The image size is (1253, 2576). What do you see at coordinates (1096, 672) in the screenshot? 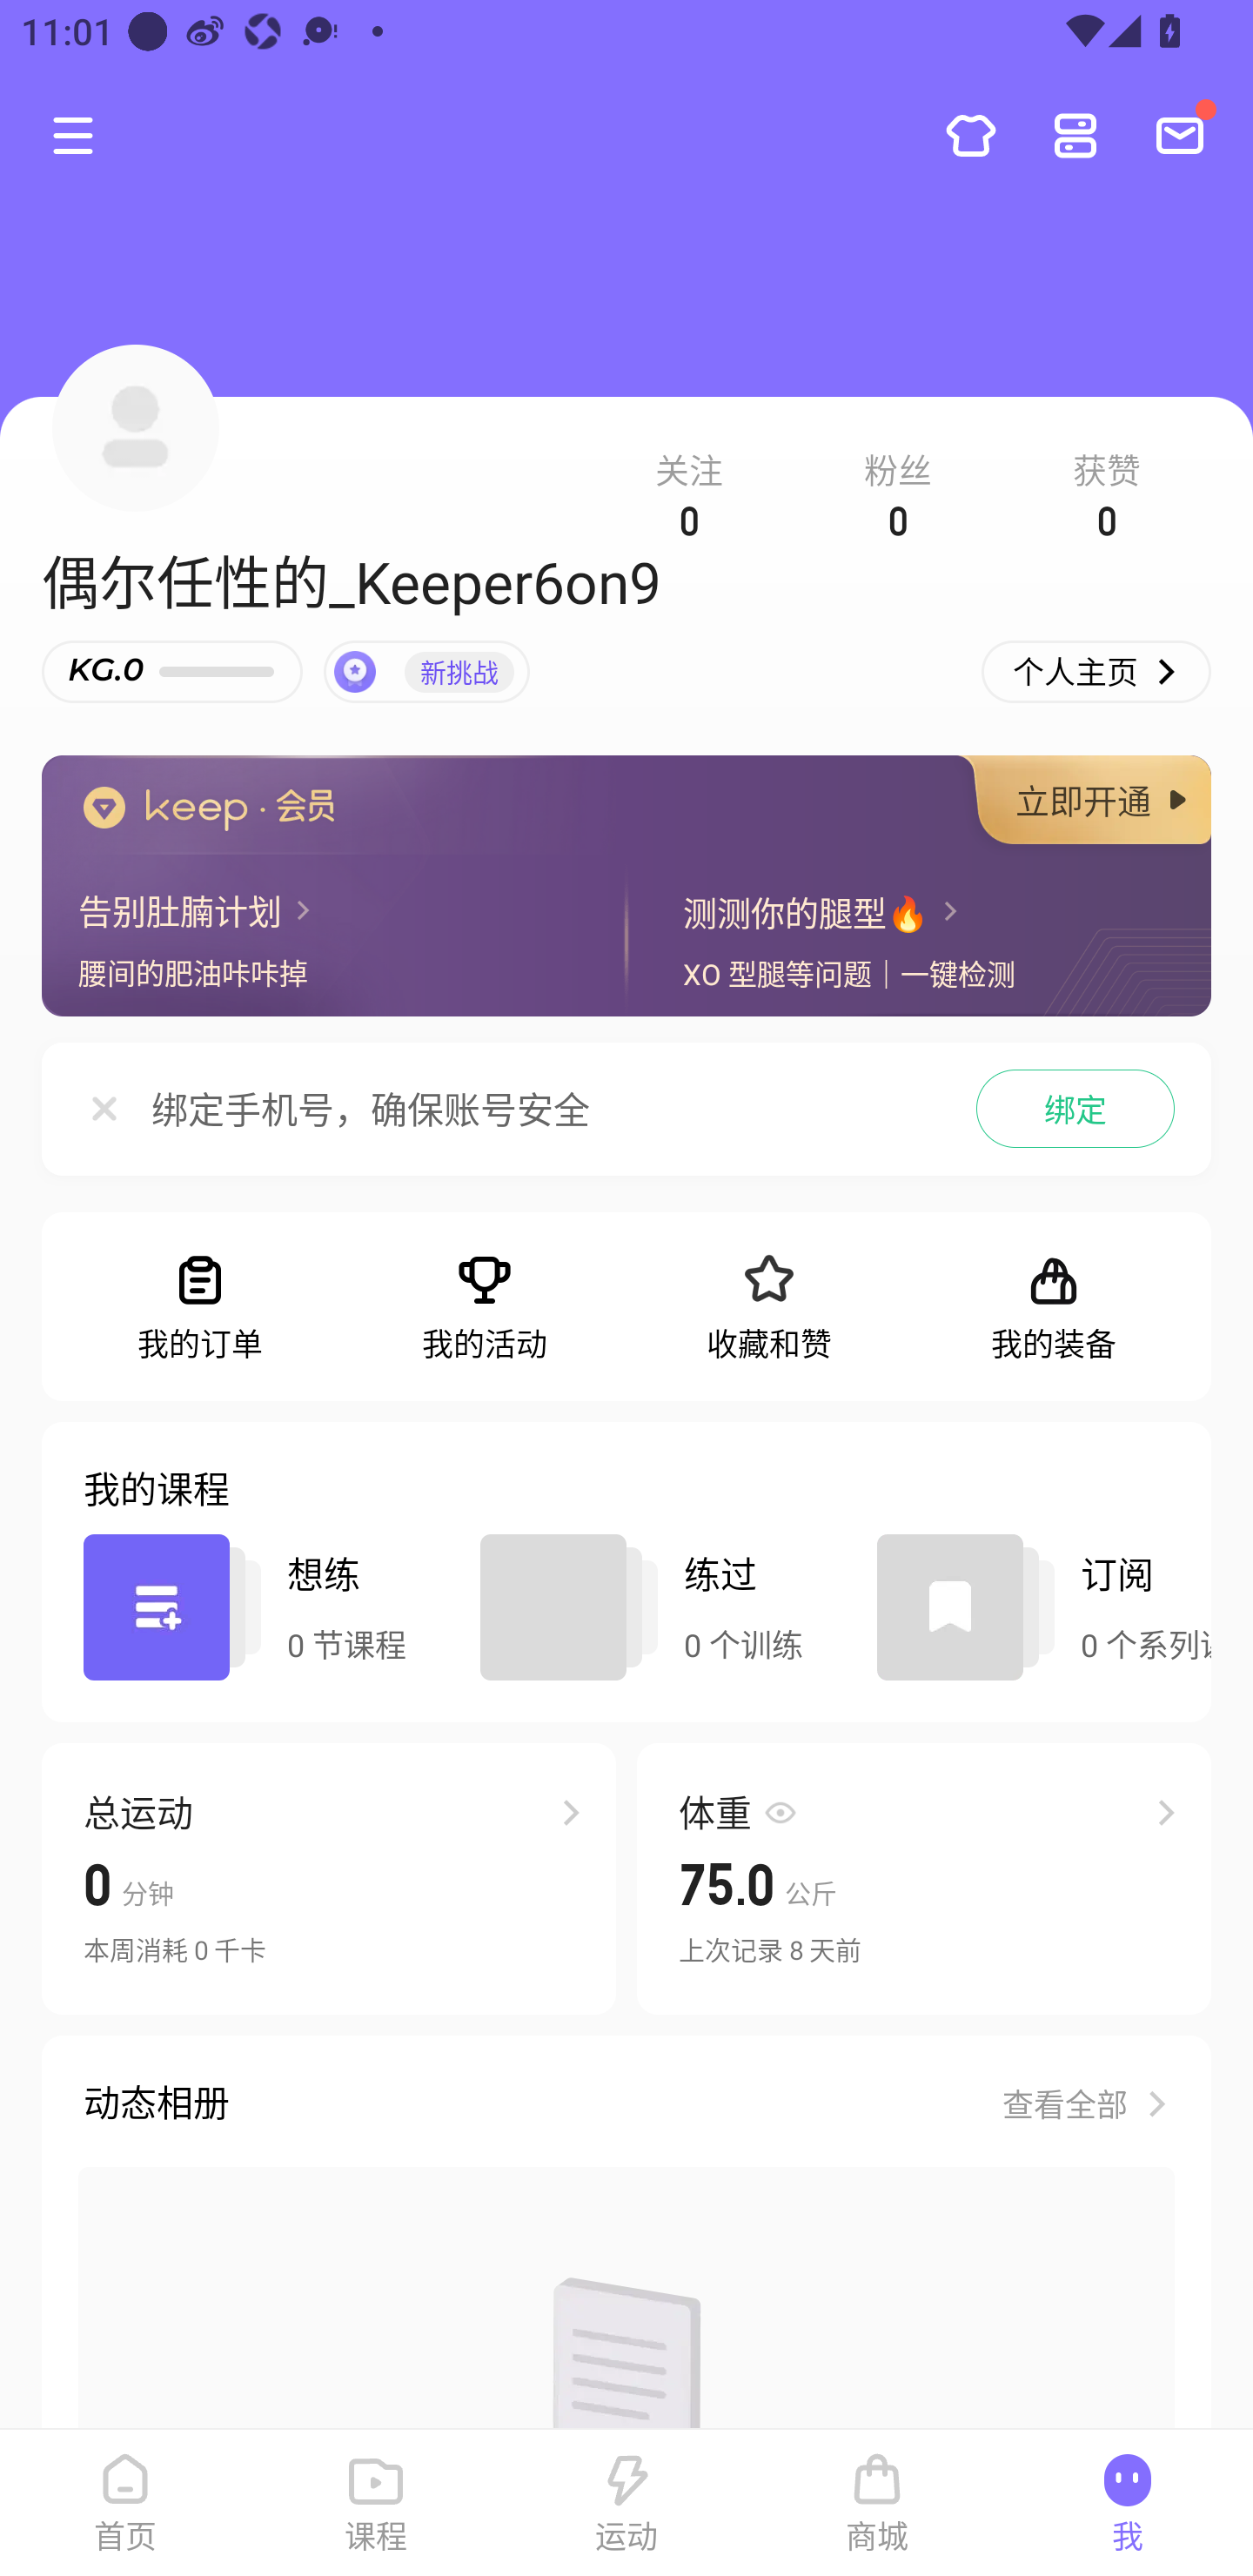
I see `个人主页` at bounding box center [1096, 672].